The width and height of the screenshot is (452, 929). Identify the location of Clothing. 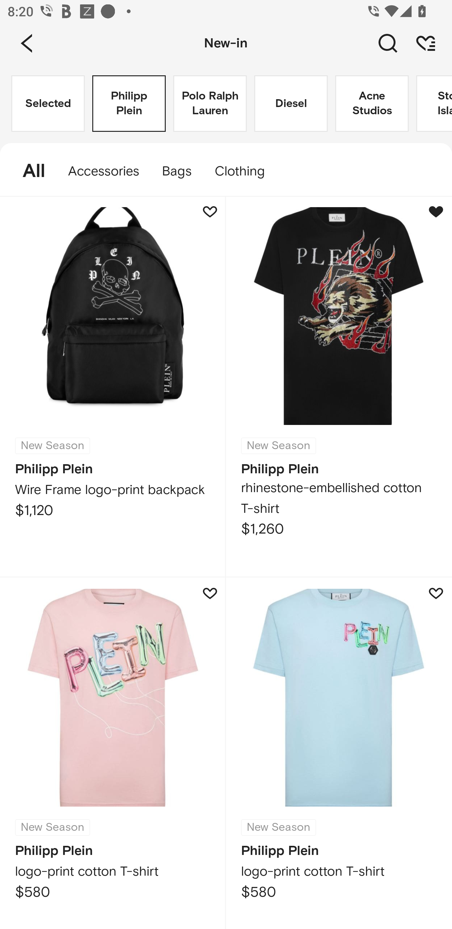
(245, 171).